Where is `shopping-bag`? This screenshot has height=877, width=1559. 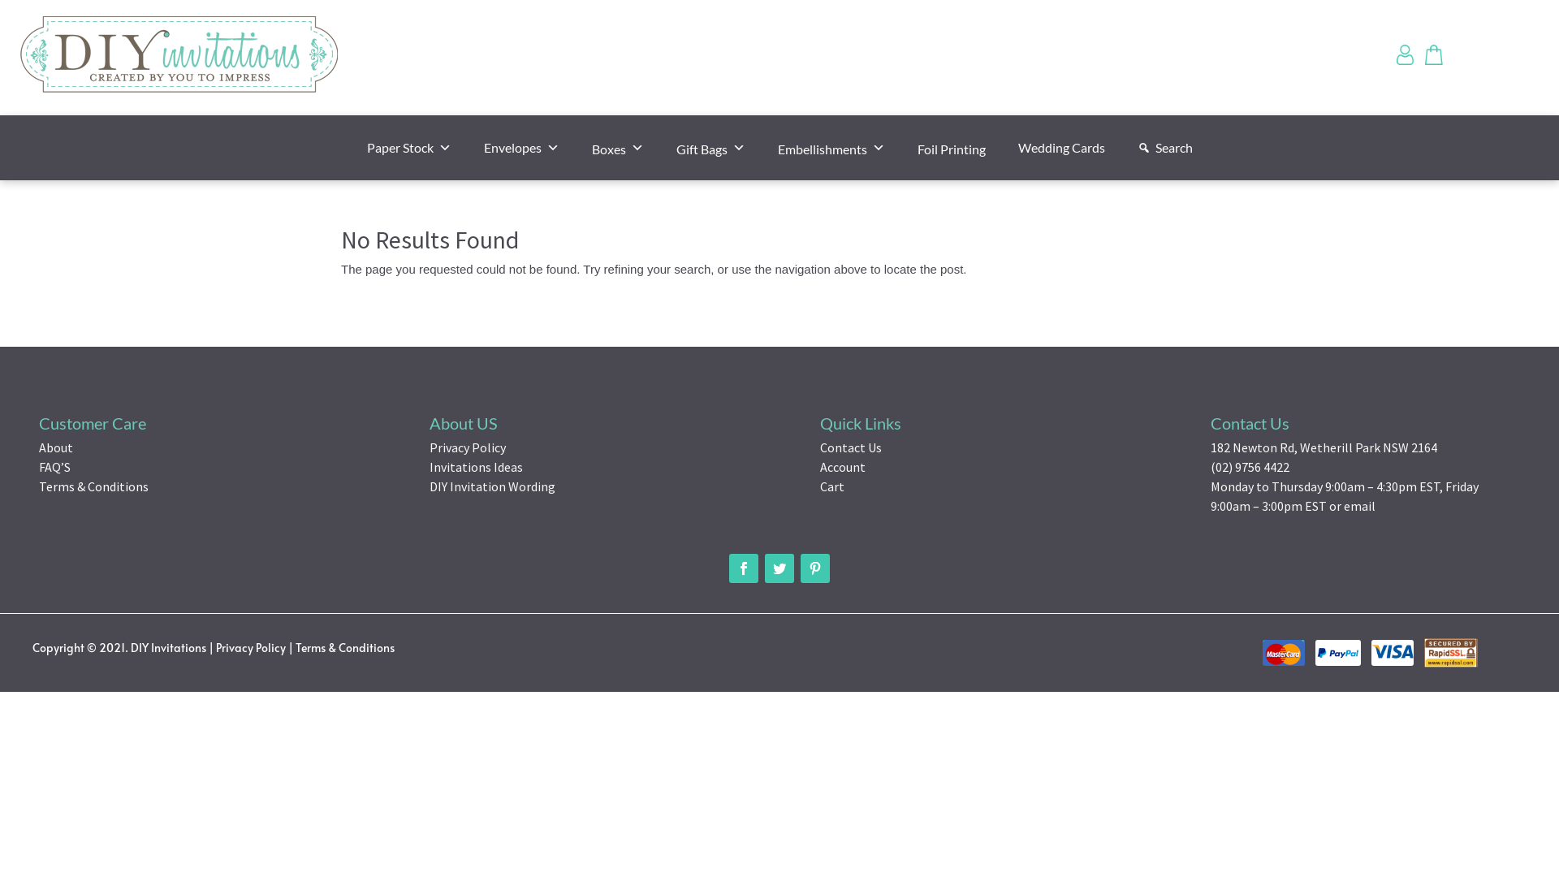 shopping-bag is located at coordinates (1436, 55).